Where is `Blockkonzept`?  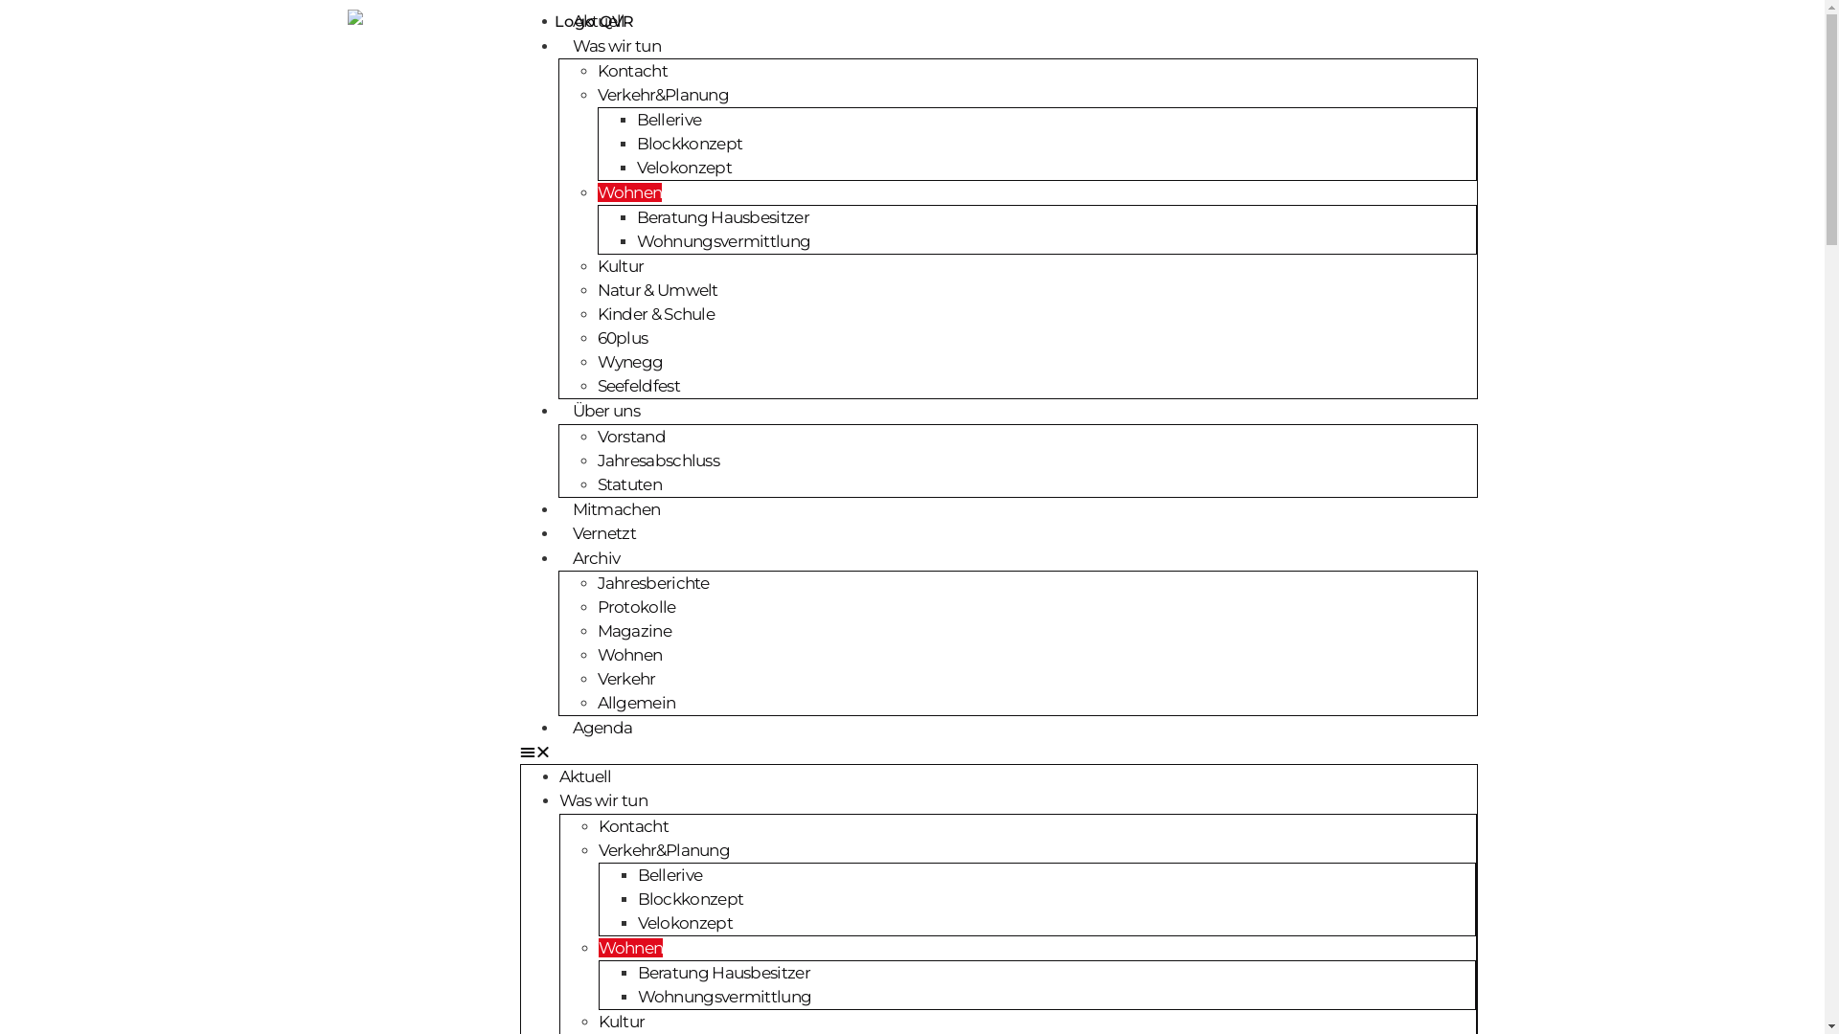
Blockkonzept is located at coordinates (690, 144).